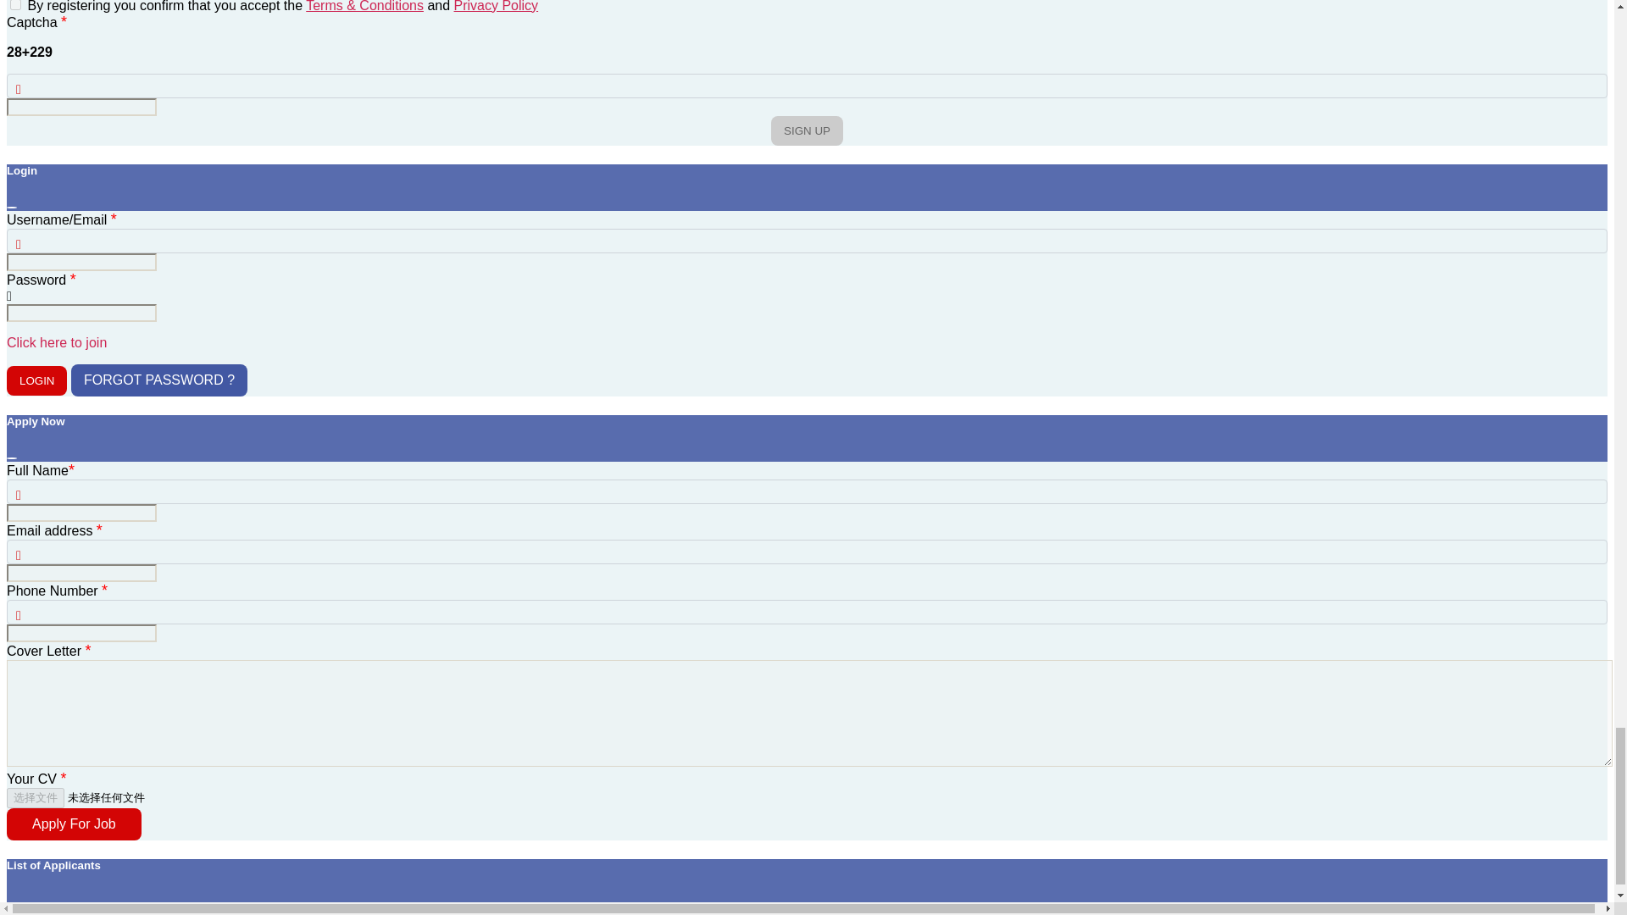 The image size is (1627, 915). I want to click on SIGN UP, so click(807, 130).